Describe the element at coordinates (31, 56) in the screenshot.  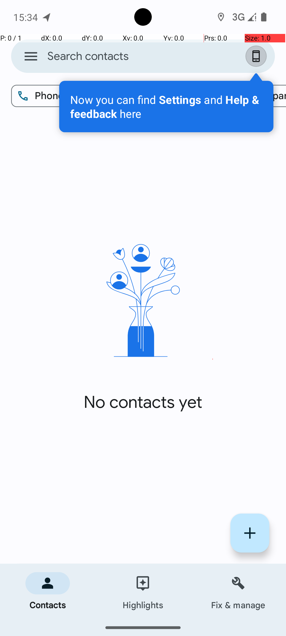
I see `Open navigation drawer` at that location.